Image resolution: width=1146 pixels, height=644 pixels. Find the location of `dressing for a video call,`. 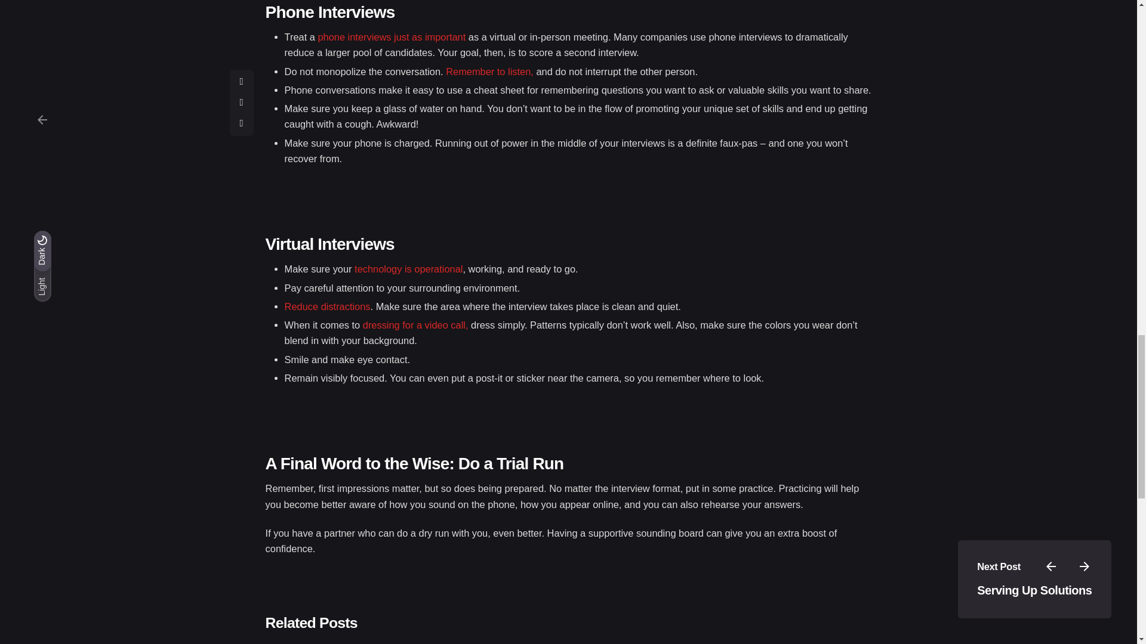

dressing for a video call, is located at coordinates (415, 324).